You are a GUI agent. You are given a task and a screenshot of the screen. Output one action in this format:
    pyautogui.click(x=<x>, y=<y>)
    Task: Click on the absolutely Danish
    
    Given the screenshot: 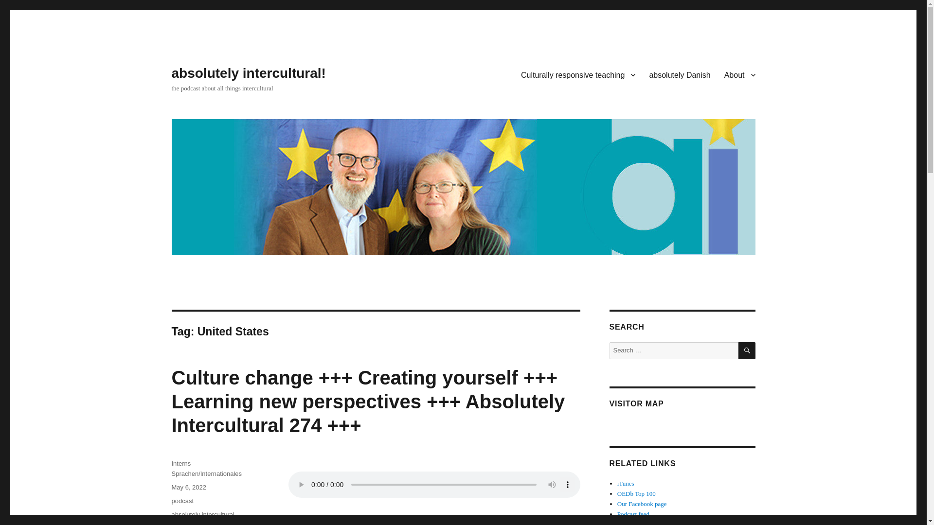 What is the action you would take?
    pyautogui.click(x=680, y=74)
    